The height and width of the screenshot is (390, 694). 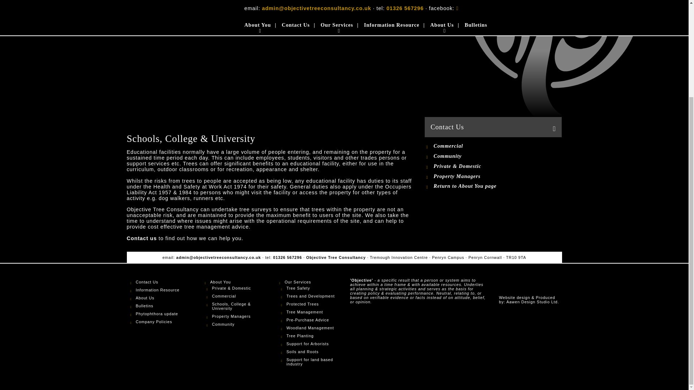 I want to click on Objective Tree Consultancy, so click(x=530, y=286).